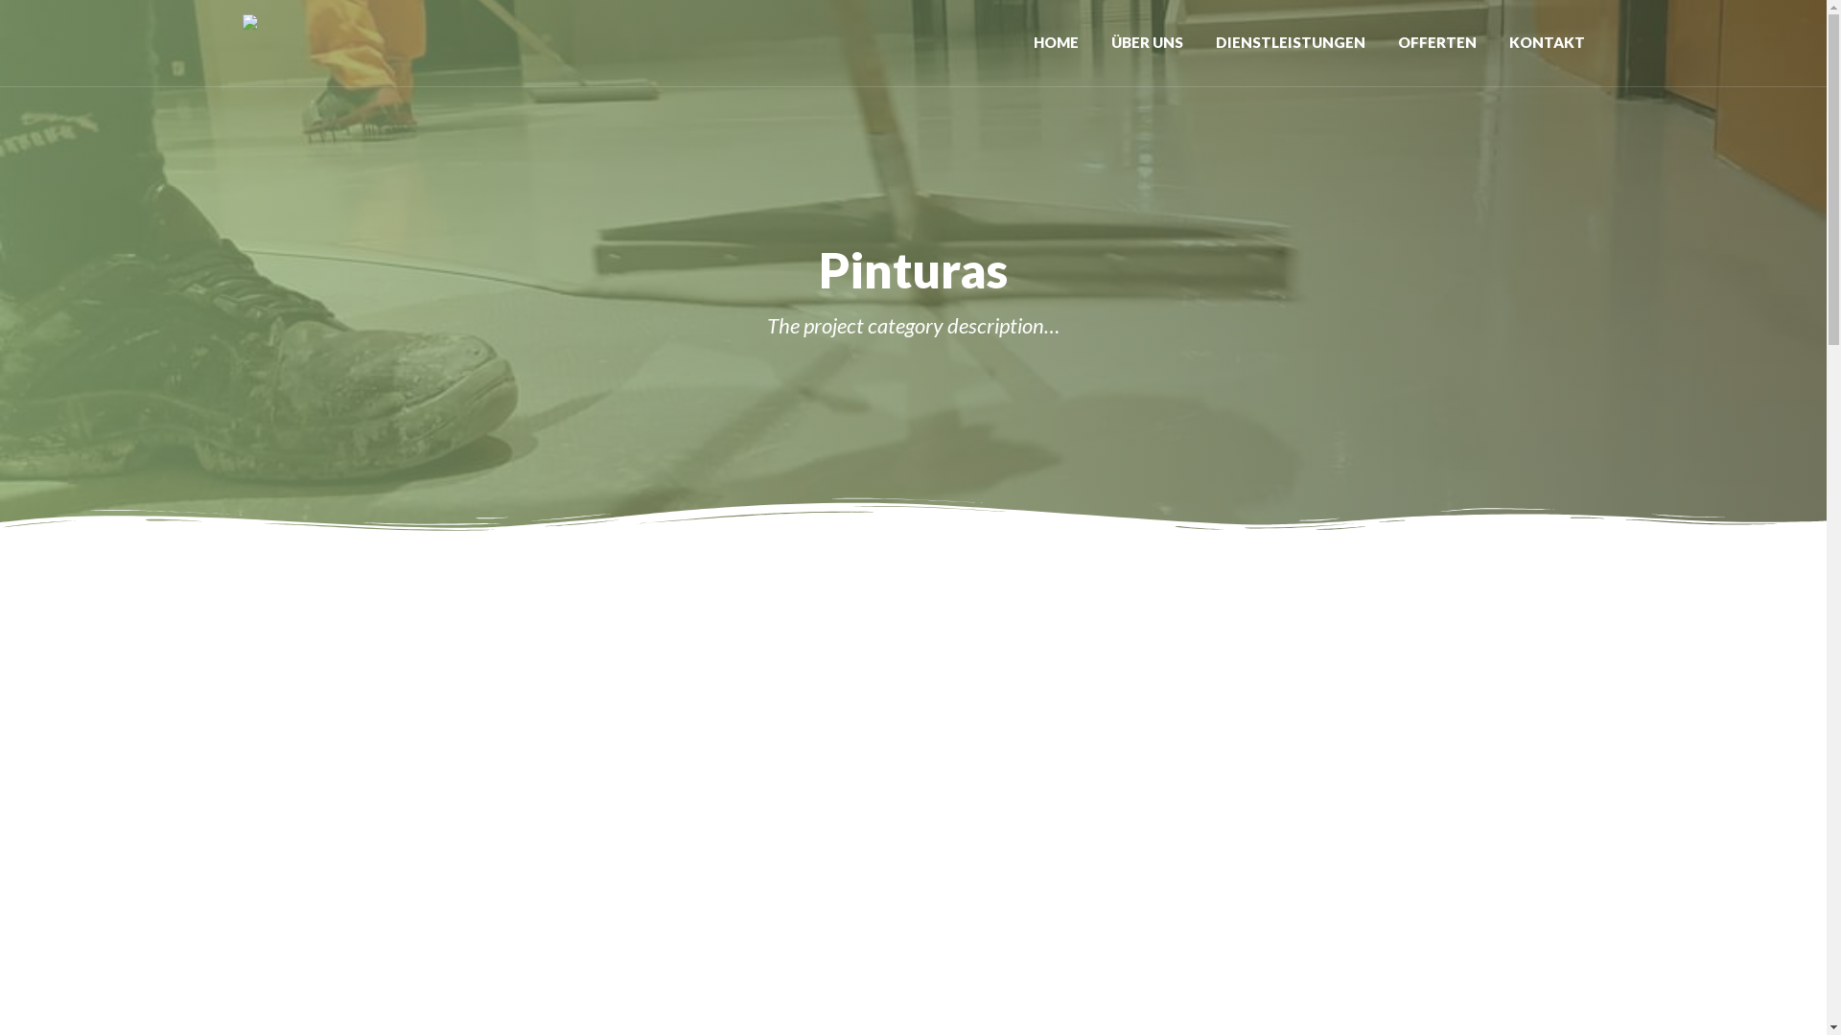  I want to click on HOME, so click(1055, 43).